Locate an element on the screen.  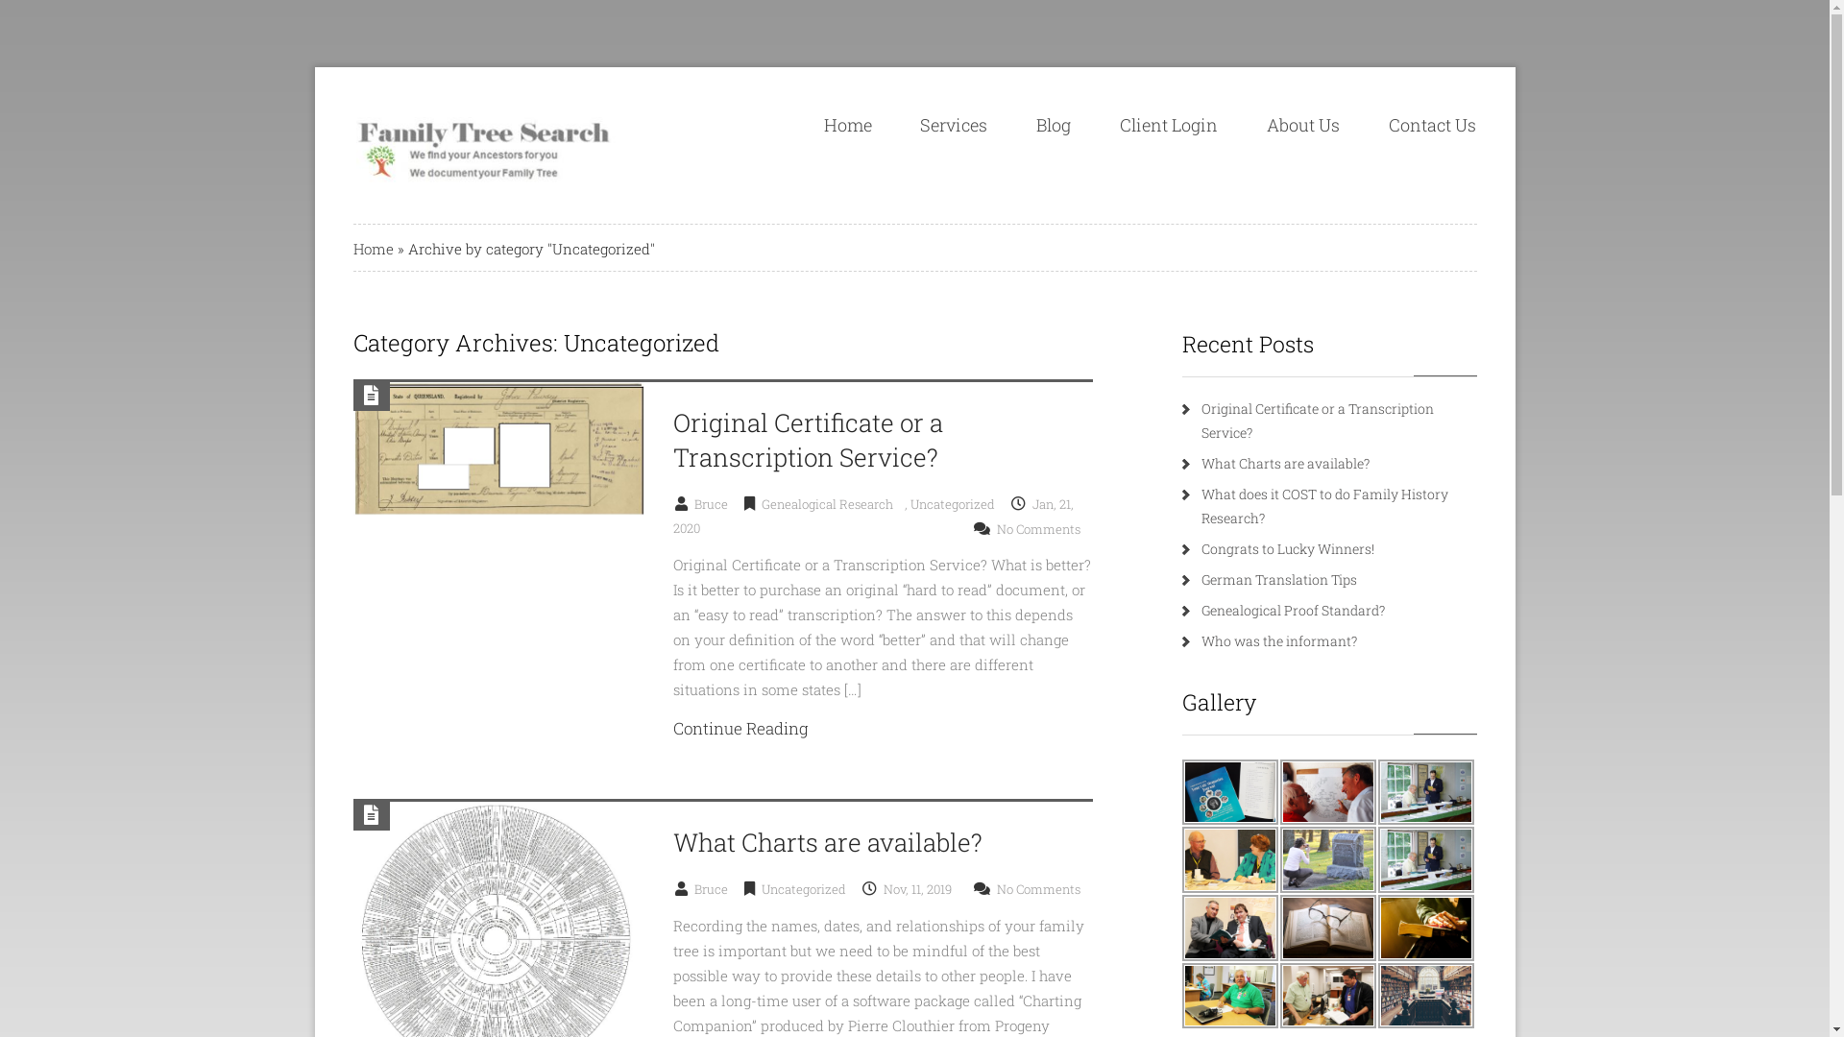
Gallery-15 is located at coordinates (1327, 997).